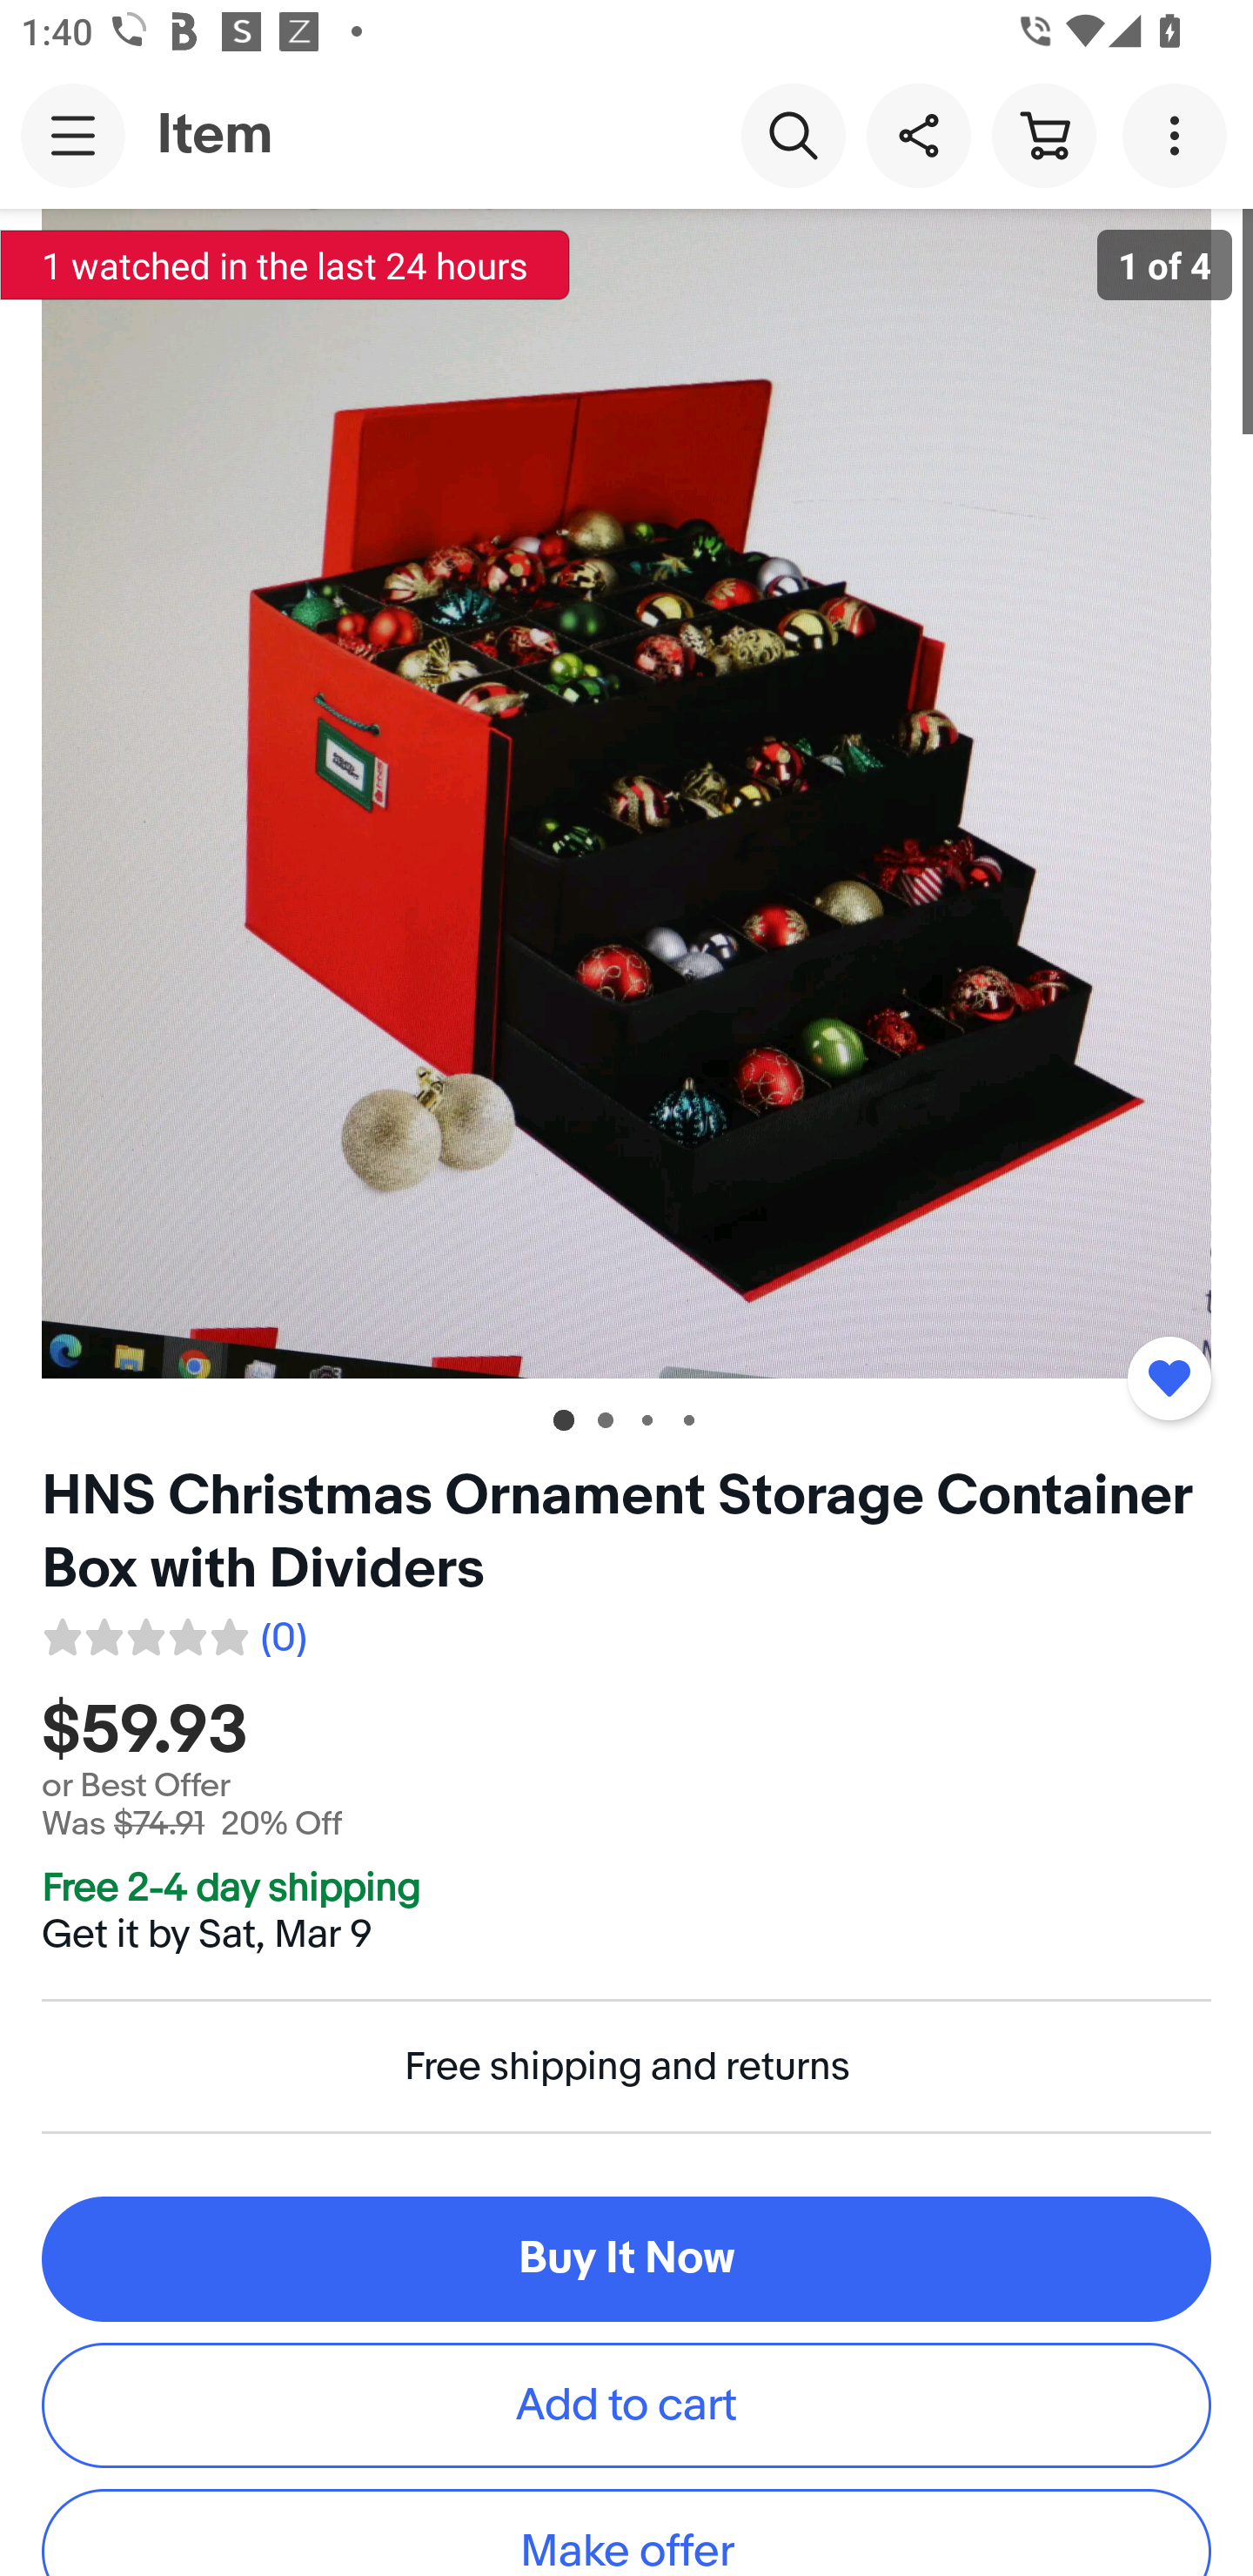  I want to click on Buy It Now, so click(626, 2258).